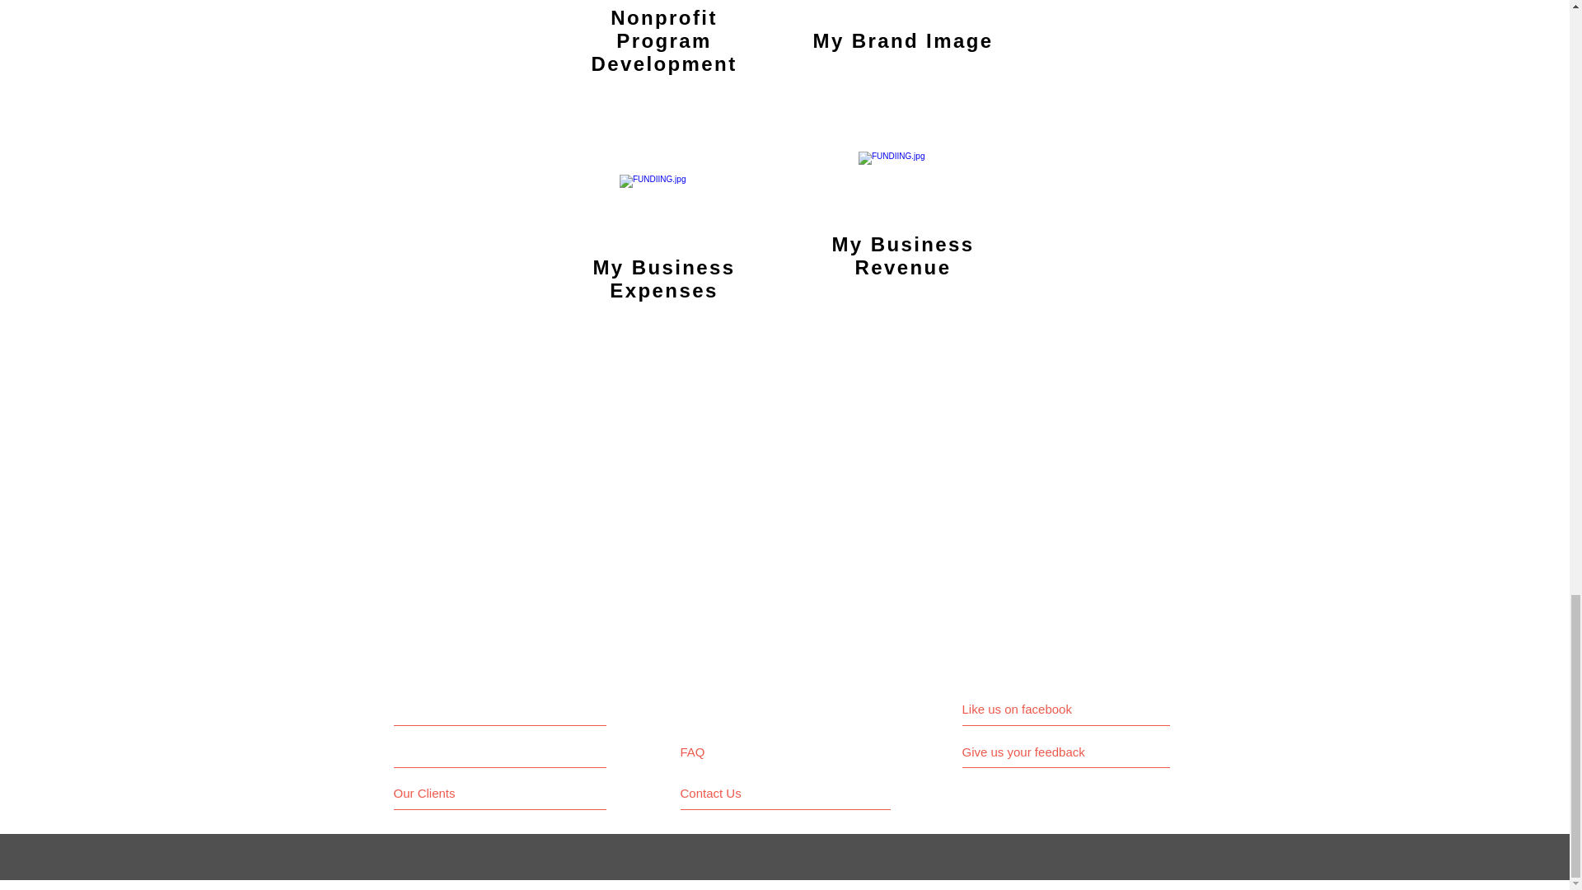 The width and height of the screenshot is (1582, 890). Describe the element at coordinates (903, 255) in the screenshot. I see `My Business Revenue` at that location.